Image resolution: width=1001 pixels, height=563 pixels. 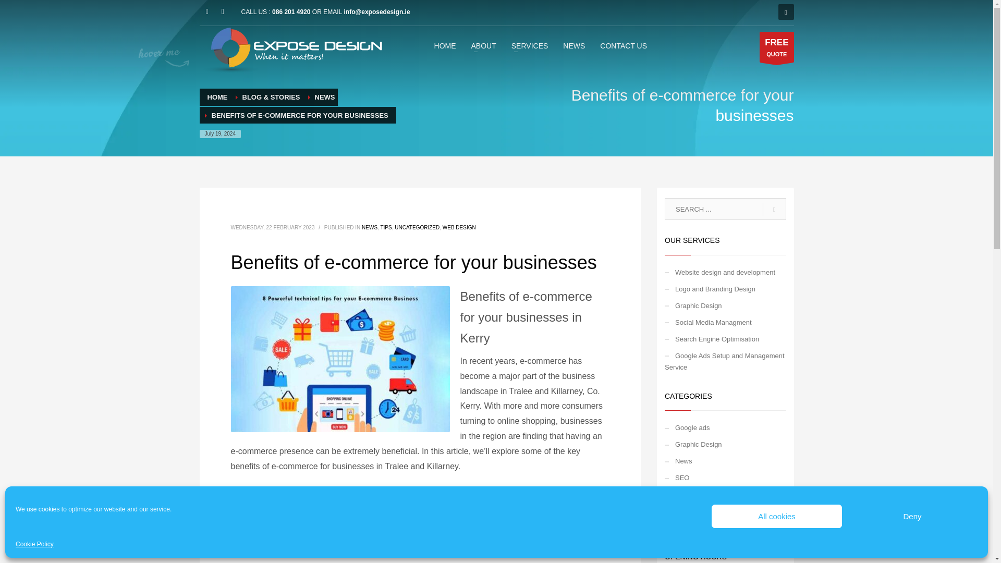 I want to click on e-commerce-business-tralee kerry killarney, so click(x=340, y=359).